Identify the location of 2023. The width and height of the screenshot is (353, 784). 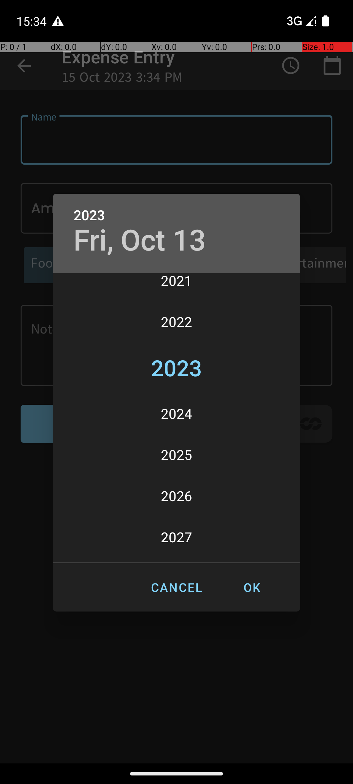
(89, 216).